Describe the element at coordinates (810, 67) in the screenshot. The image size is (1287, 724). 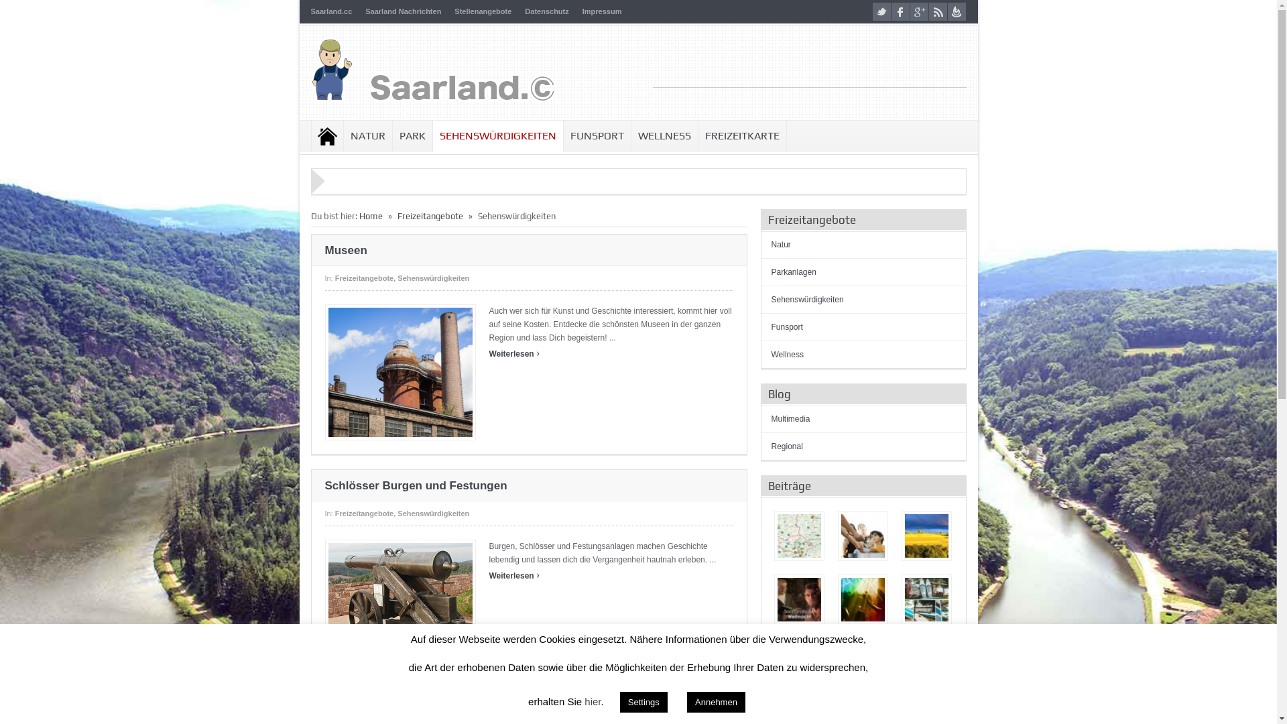
I see `Advertisement` at that location.